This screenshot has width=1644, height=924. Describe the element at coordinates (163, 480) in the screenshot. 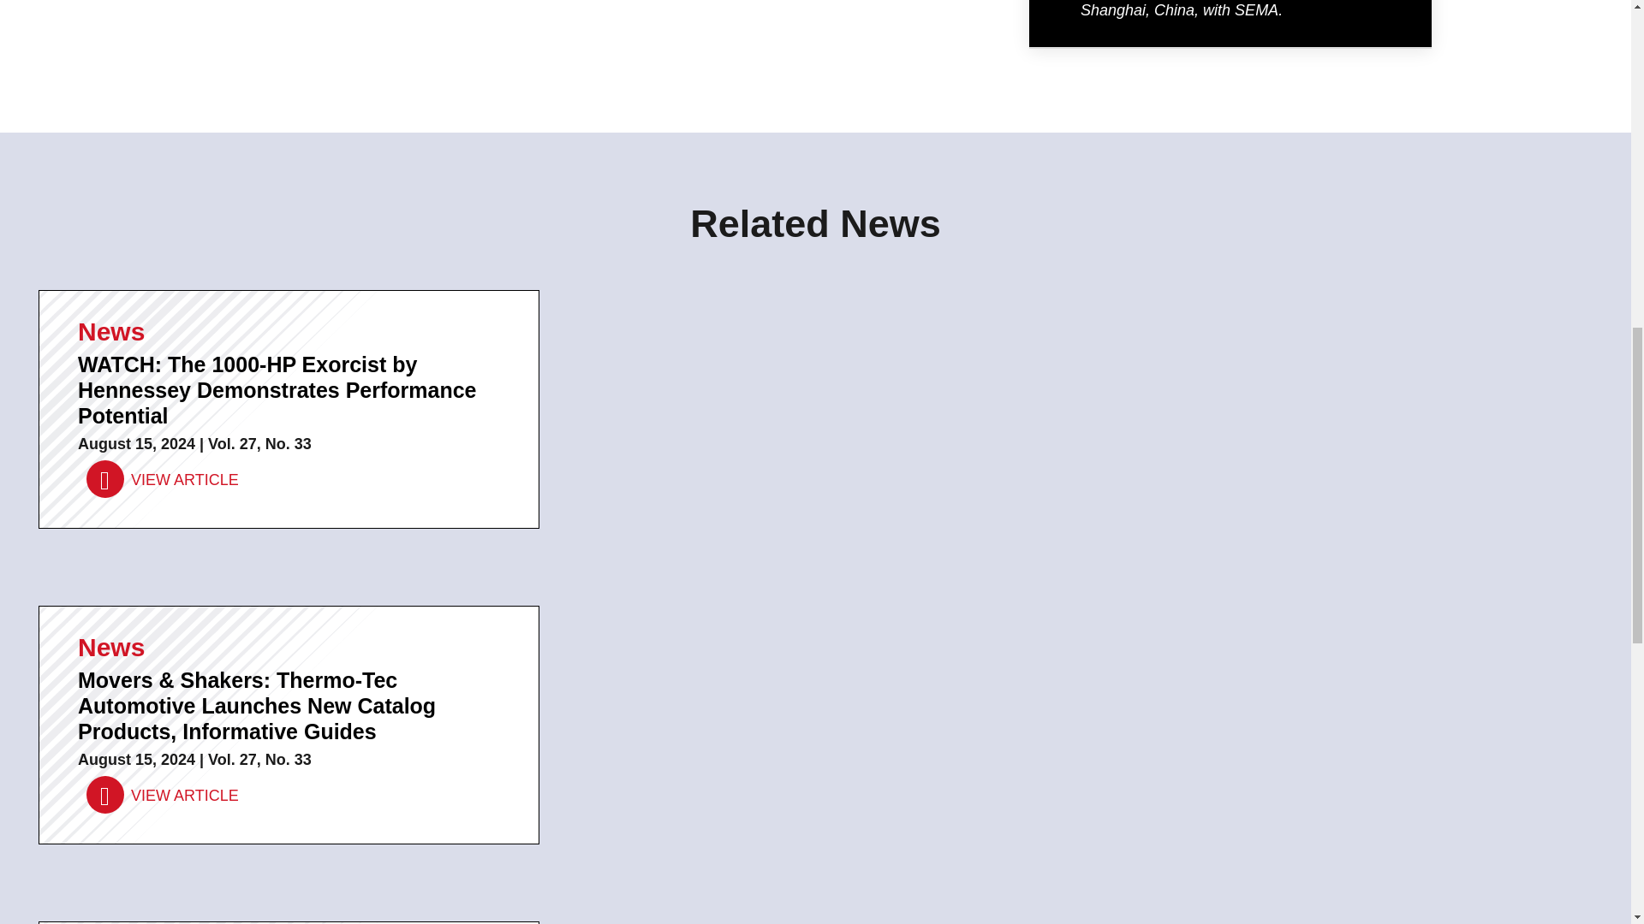

I see `VIEW ARTICLE` at that location.